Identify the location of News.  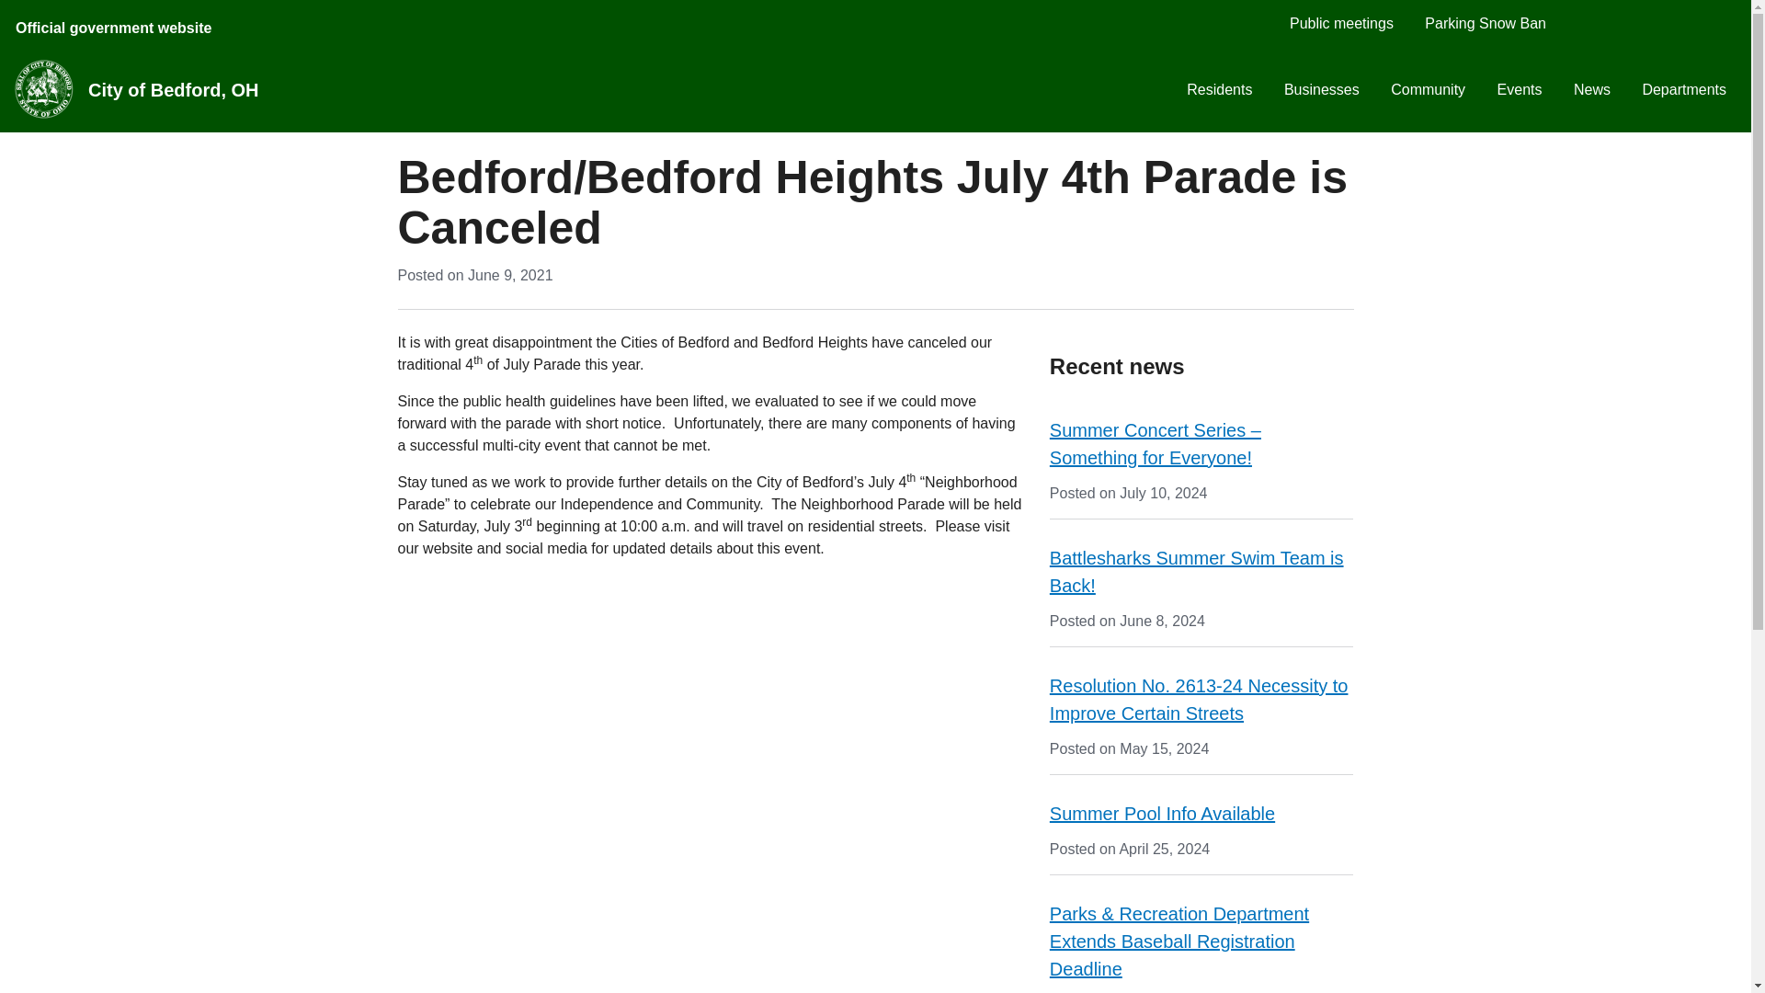
(1592, 90).